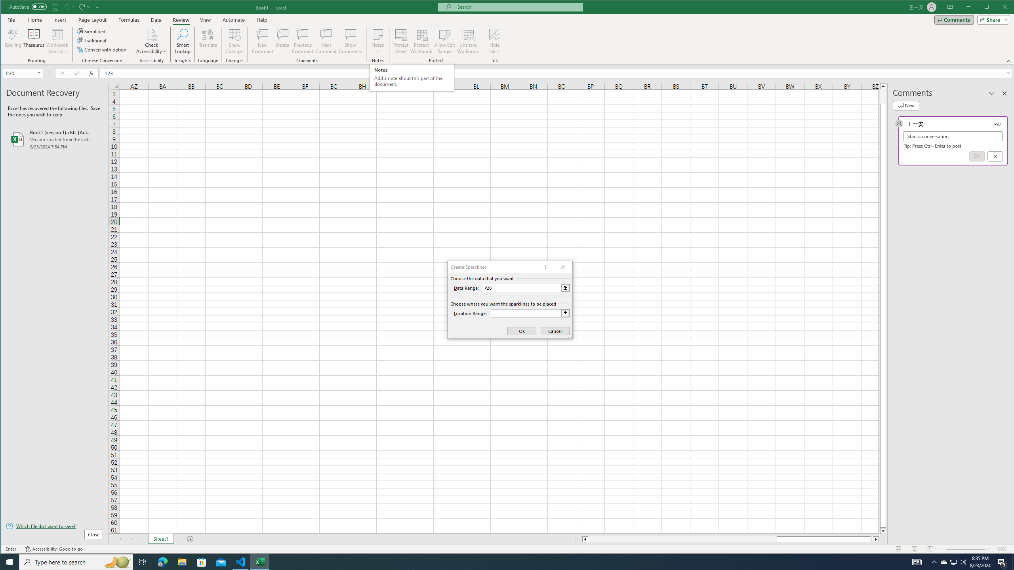  I want to click on Notes, so click(377, 41).